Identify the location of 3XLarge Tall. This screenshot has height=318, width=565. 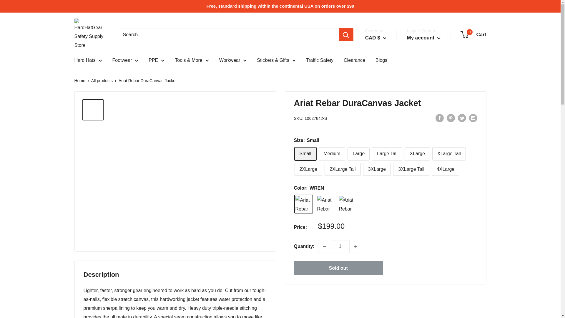
(411, 169).